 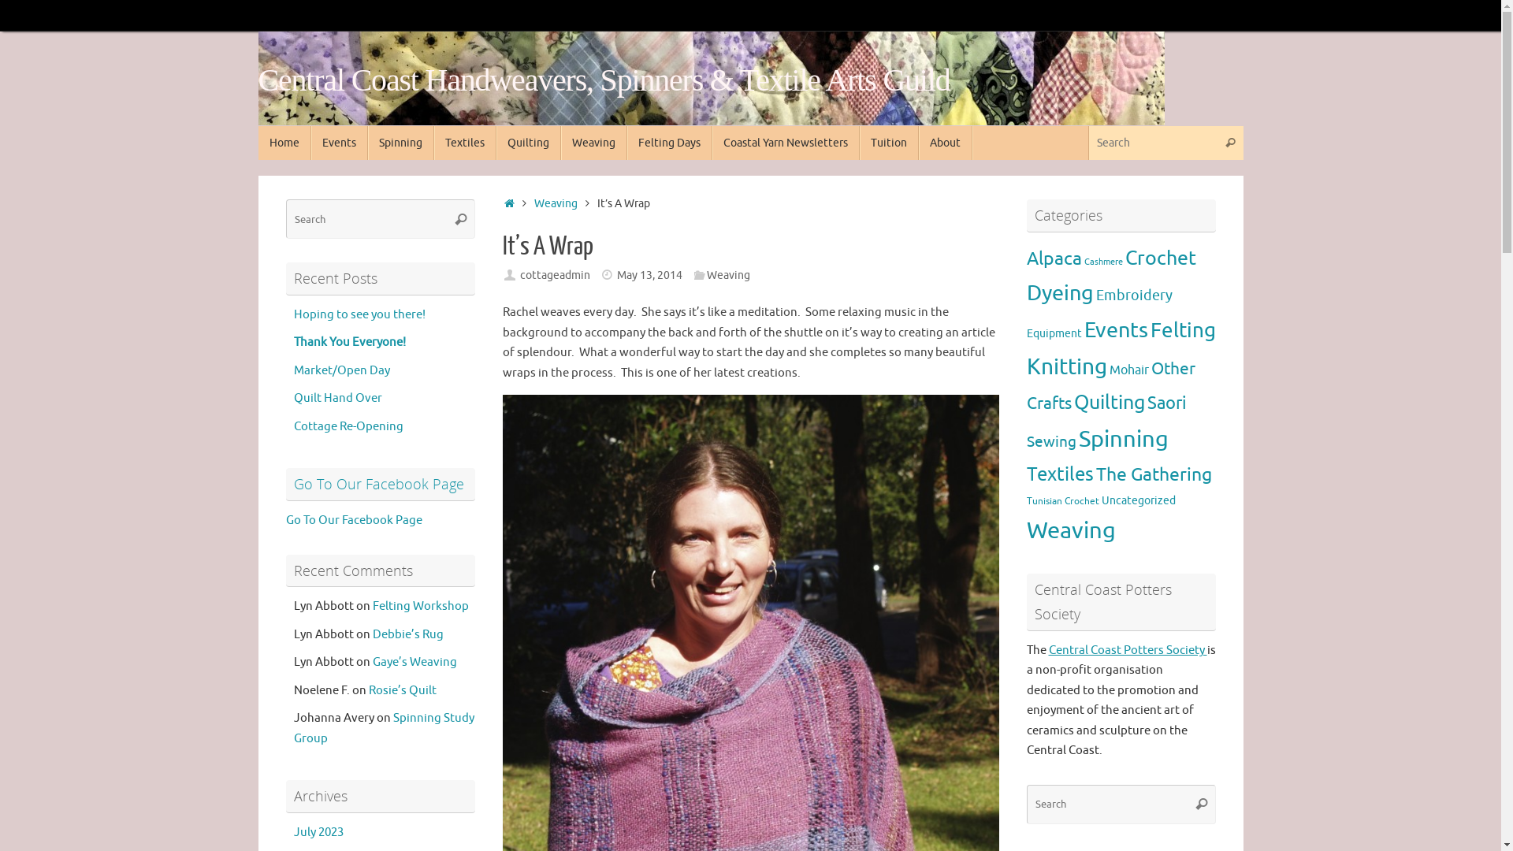 What do you see at coordinates (1103, 262) in the screenshot?
I see `Cashmere` at bounding box center [1103, 262].